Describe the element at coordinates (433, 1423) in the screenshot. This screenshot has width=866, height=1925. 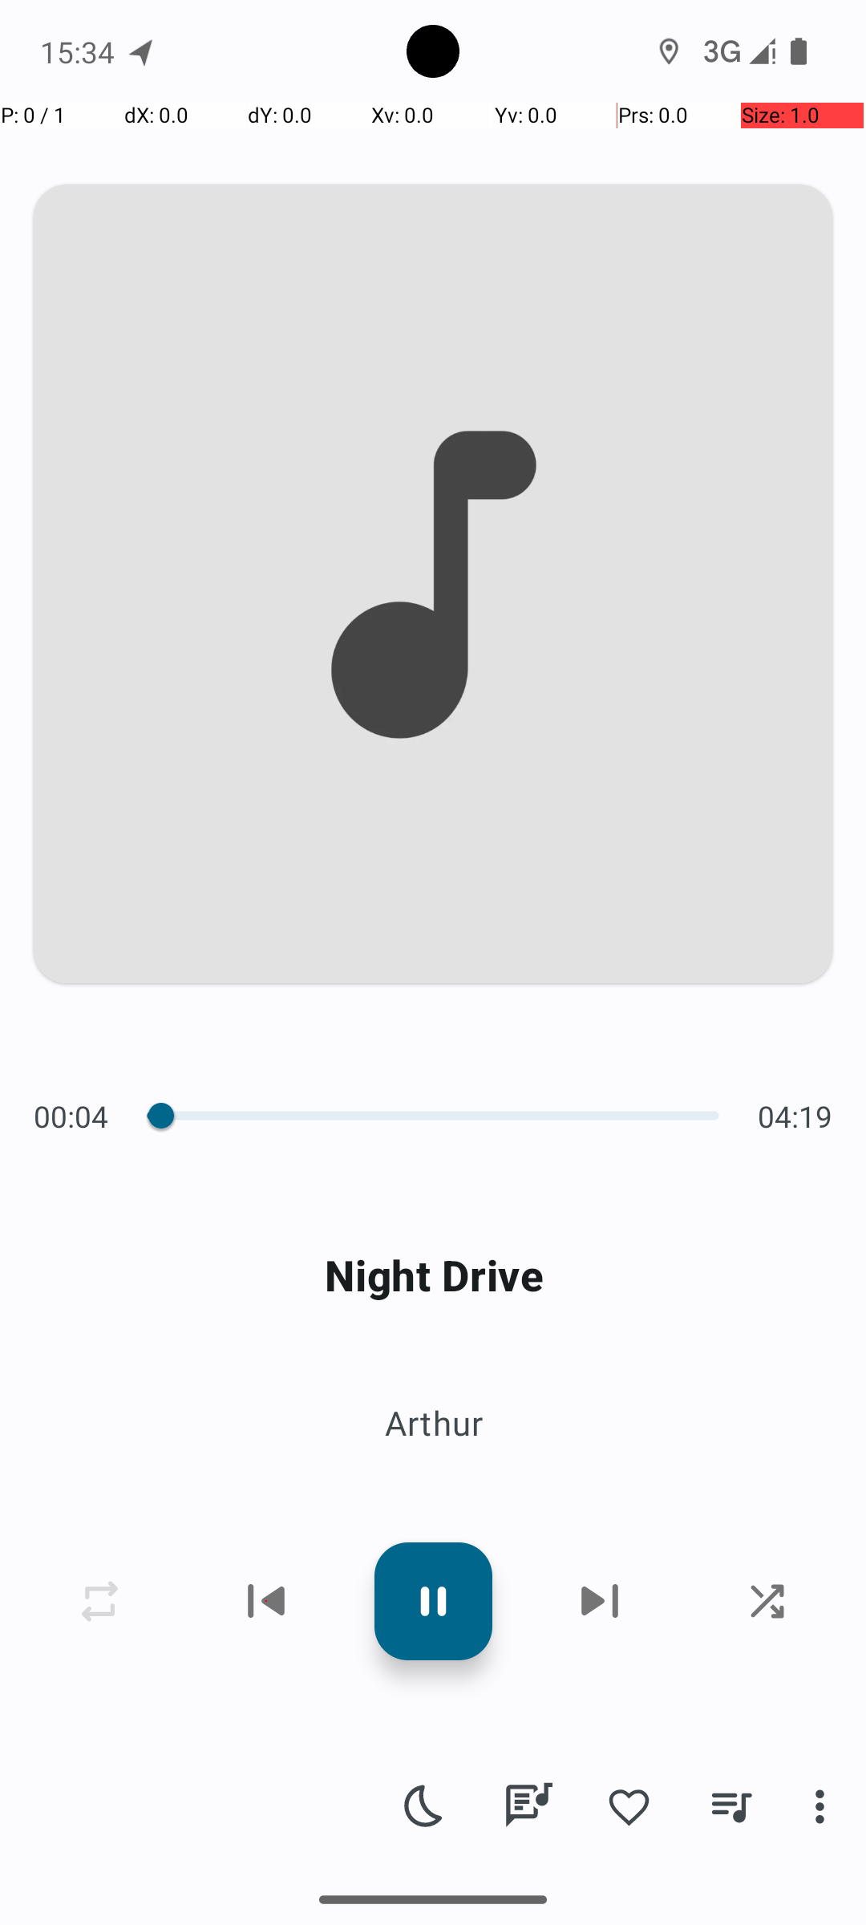
I see `Arthur` at that location.